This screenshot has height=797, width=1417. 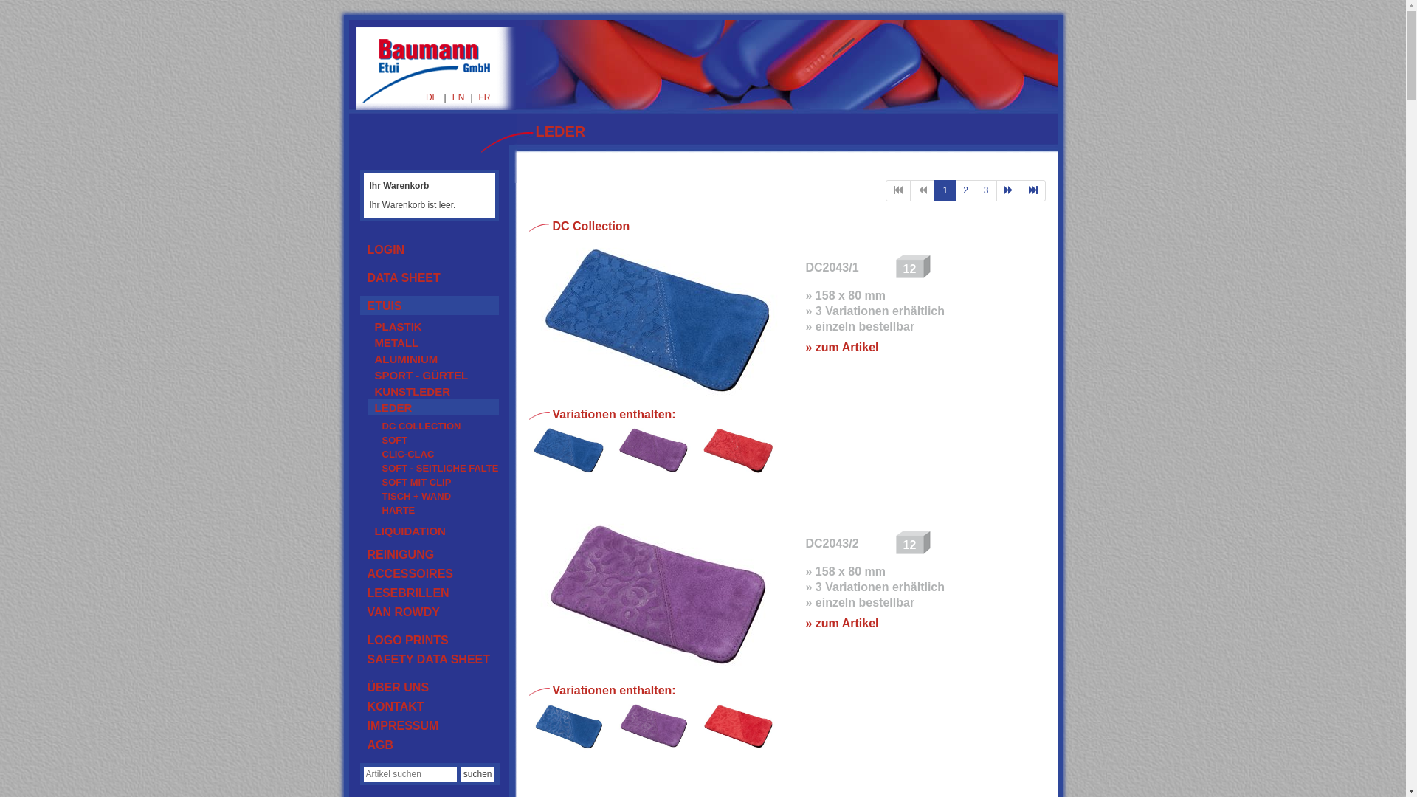 What do you see at coordinates (654, 451) in the screenshot?
I see `softcase Leather L LOLA lila` at bounding box center [654, 451].